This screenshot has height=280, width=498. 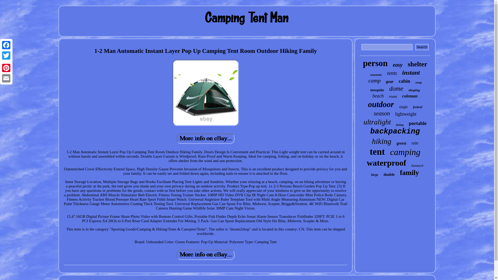 I want to click on season, so click(x=382, y=114).